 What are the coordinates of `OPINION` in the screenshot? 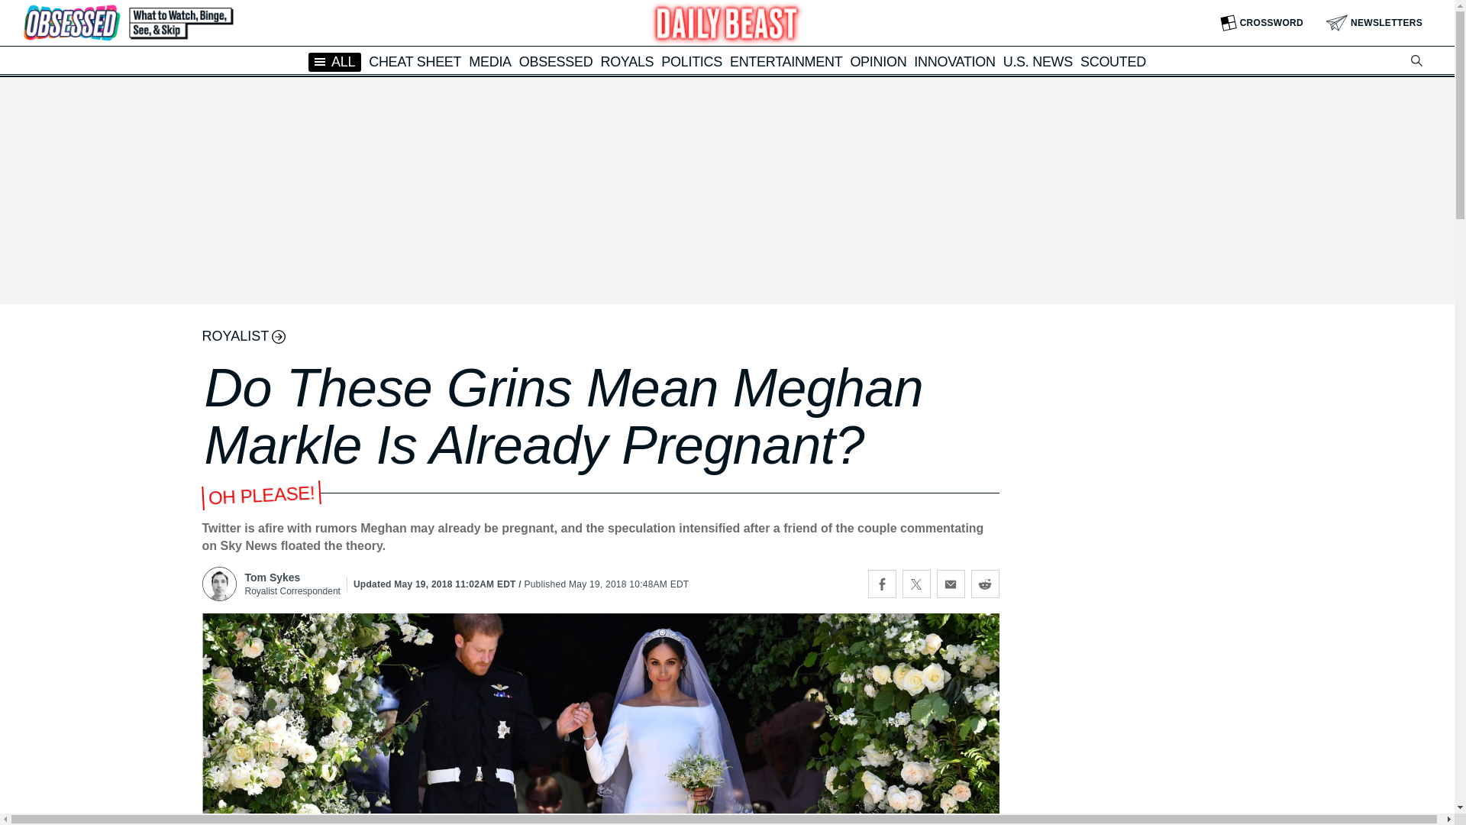 It's located at (878, 61).